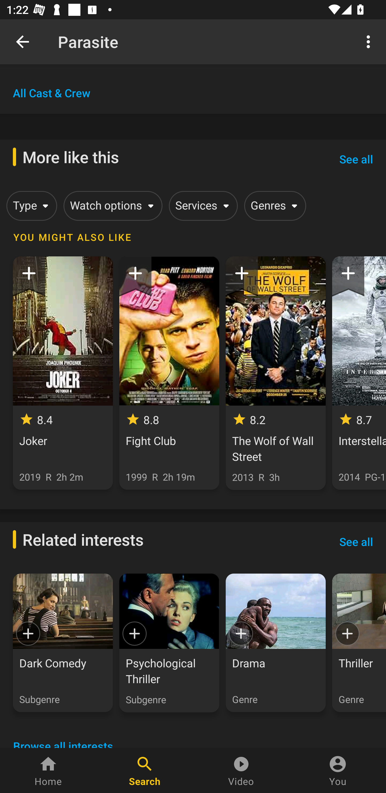 The height and width of the screenshot is (793, 386). I want to click on Type, so click(30, 206).